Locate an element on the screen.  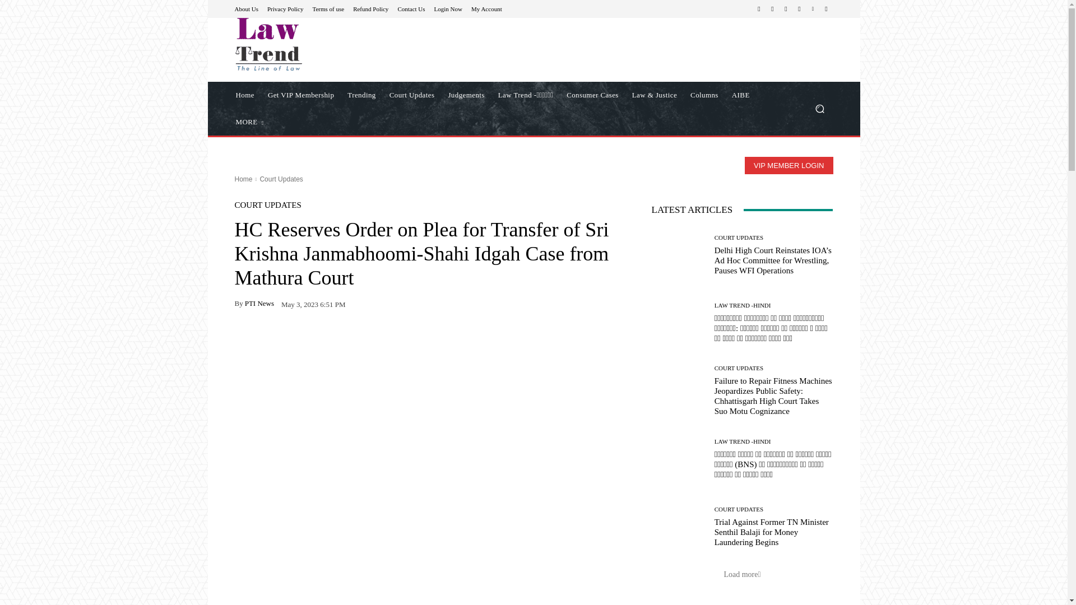
Twitter is located at coordinates (799, 9).